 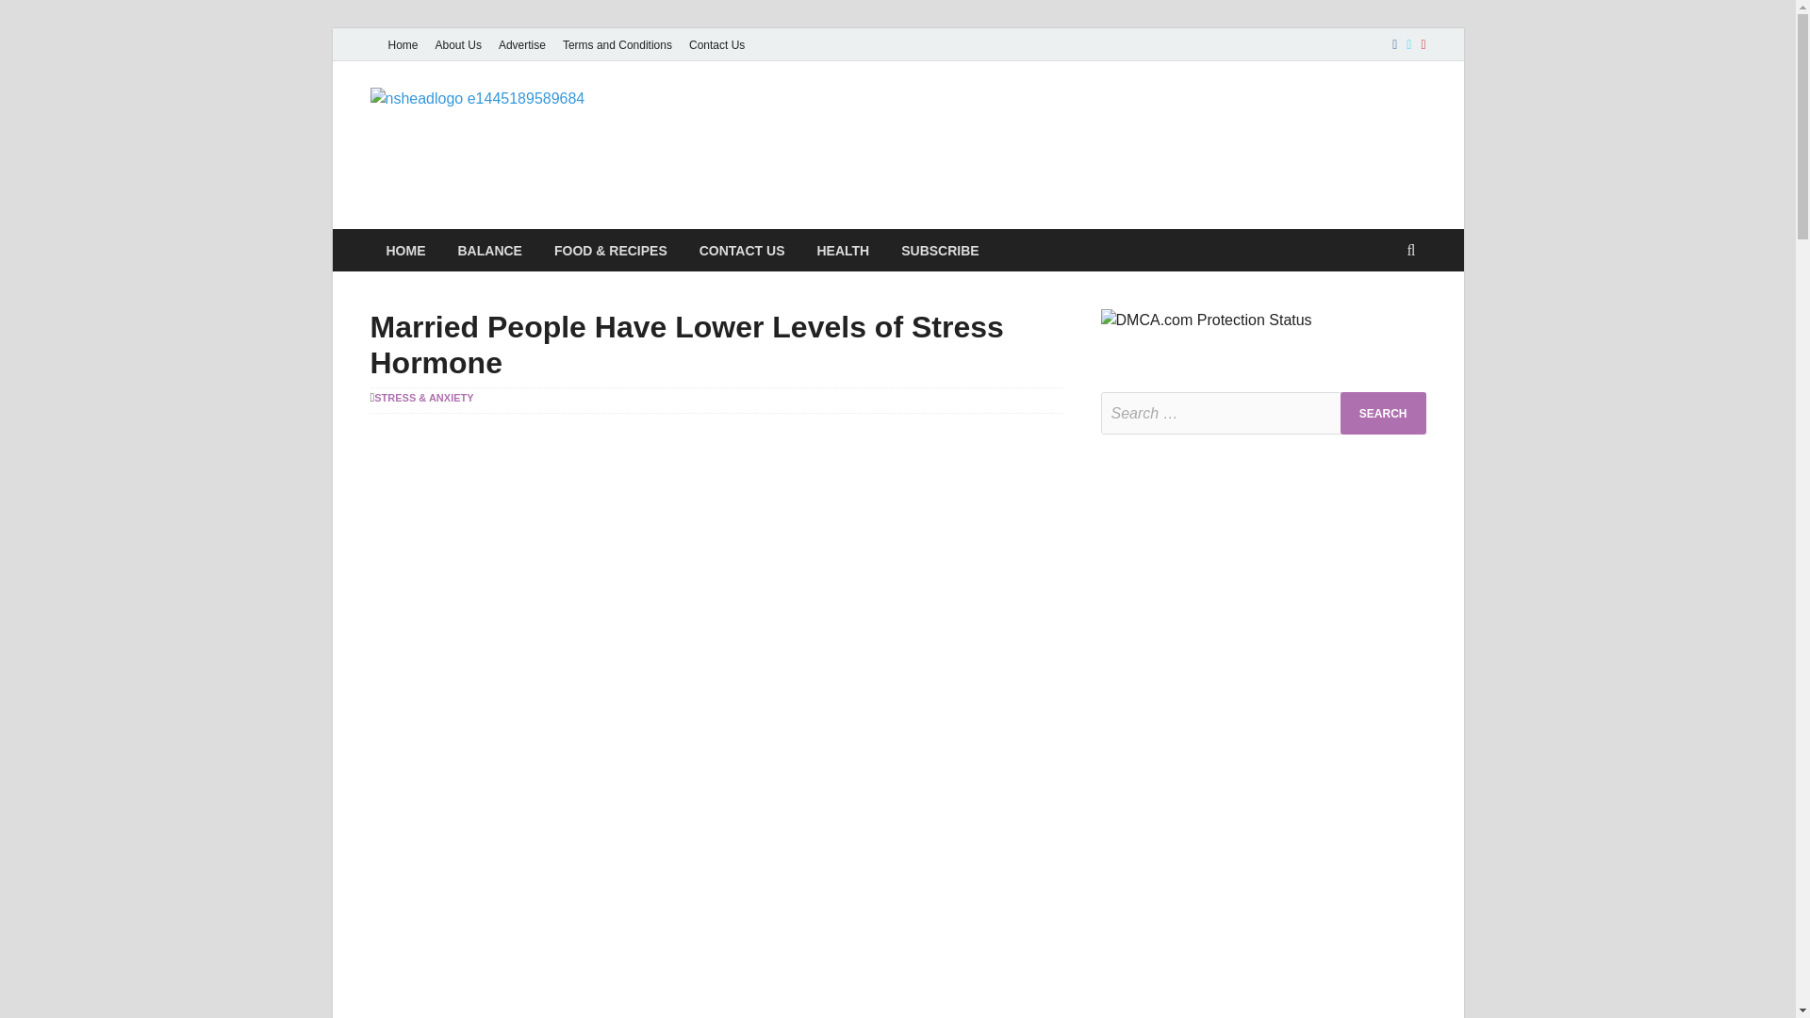 I want to click on Terms and Conditions, so click(x=617, y=44).